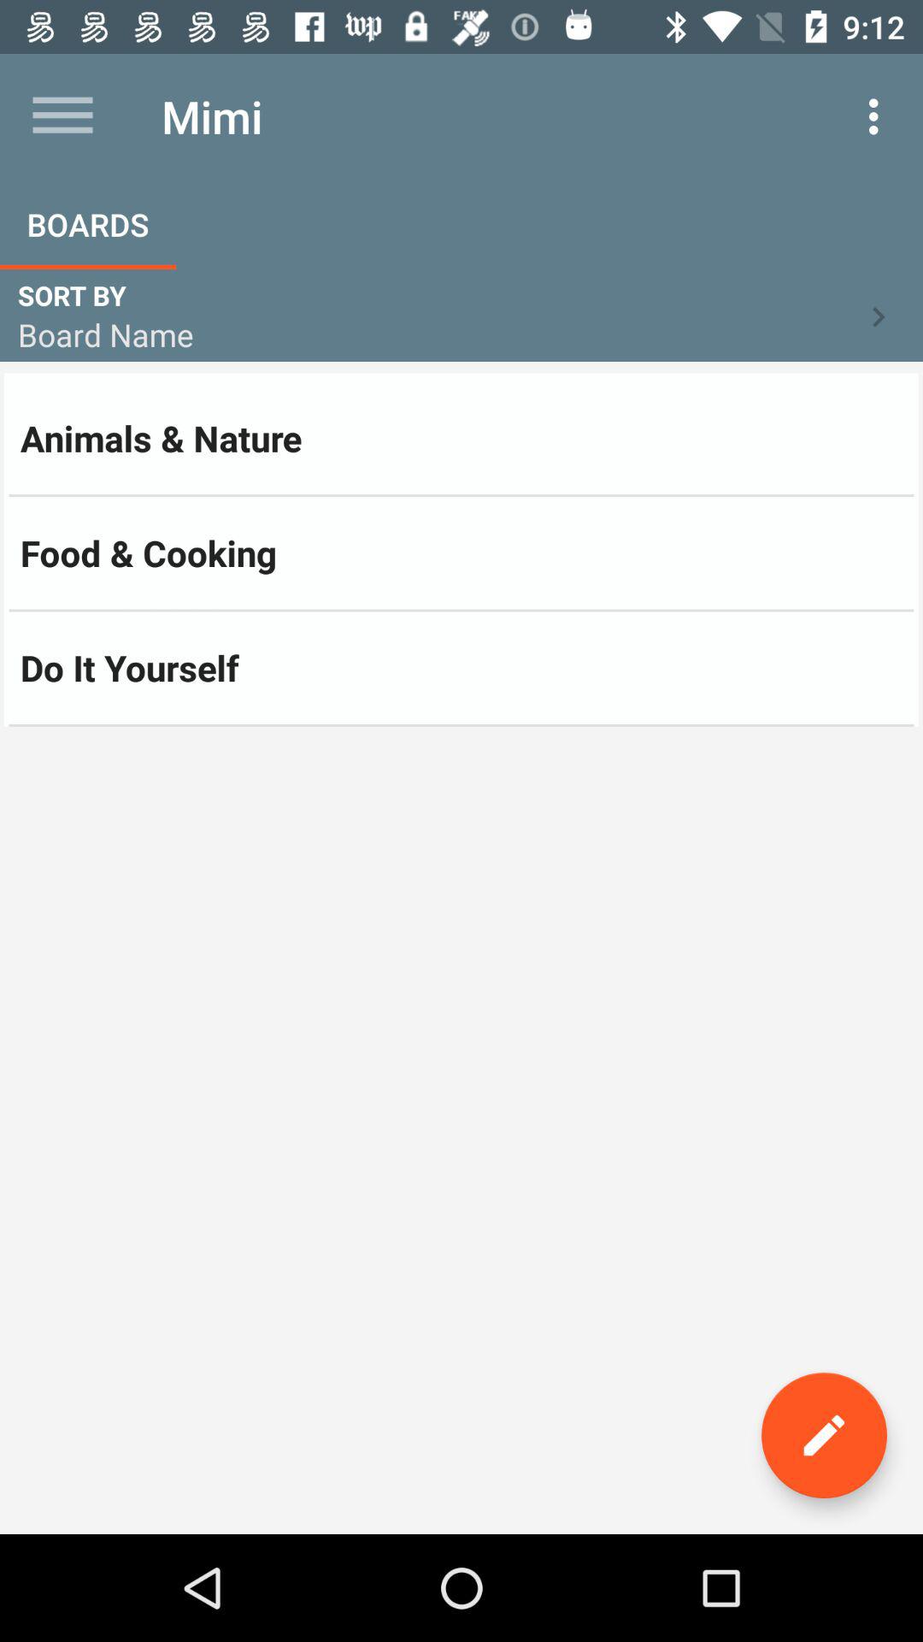 The width and height of the screenshot is (923, 1642). Describe the element at coordinates (879, 116) in the screenshot. I see `select the item next to the mimi icon` at that location.